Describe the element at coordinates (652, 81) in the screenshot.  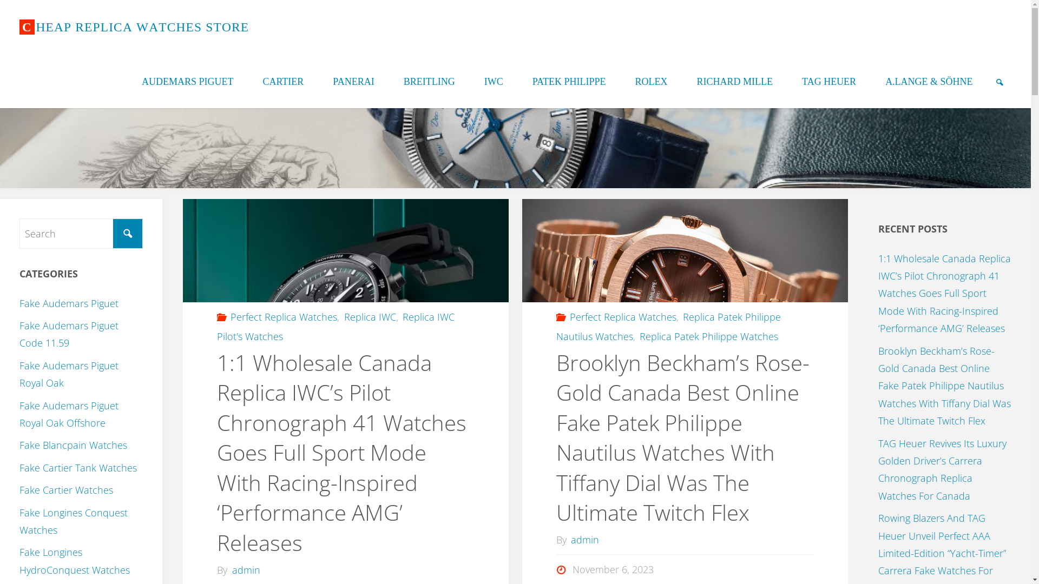
I see `ROLEX` at that location.